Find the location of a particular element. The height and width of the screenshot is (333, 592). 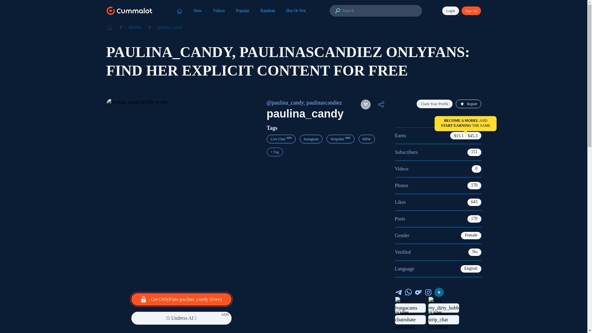

Popular is located at coordinates (242, 10).